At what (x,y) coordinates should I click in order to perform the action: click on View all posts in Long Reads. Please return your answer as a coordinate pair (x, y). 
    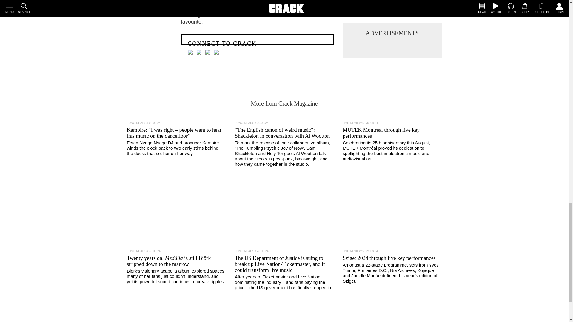
    Looking at the image, I should click on (137, 251).